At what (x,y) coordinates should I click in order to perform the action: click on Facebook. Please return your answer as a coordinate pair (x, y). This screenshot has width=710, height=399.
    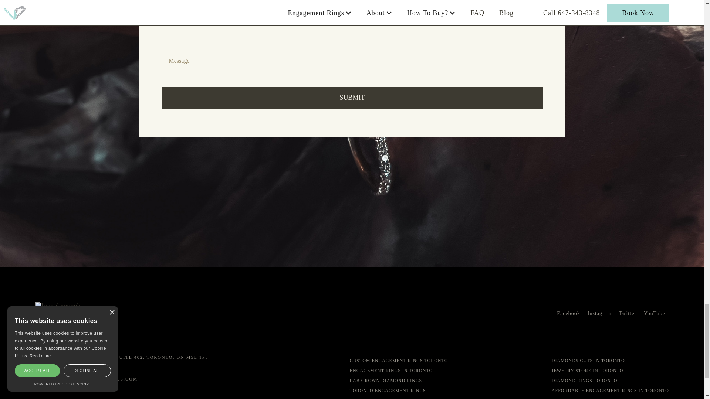
    Looking at the image, I should click on (568, 313).